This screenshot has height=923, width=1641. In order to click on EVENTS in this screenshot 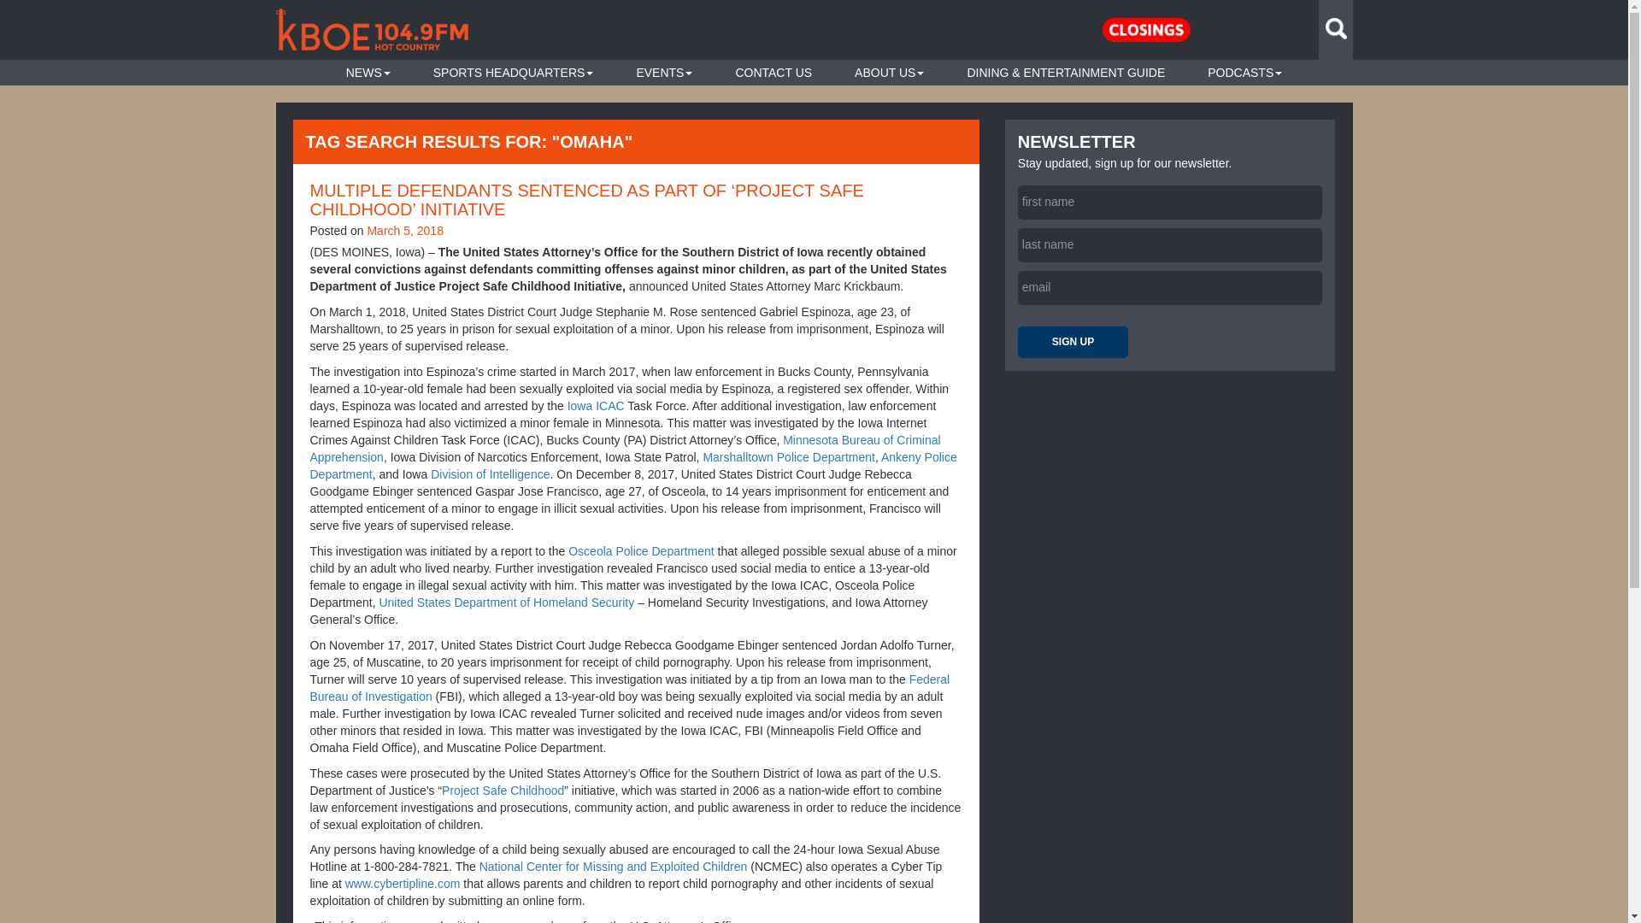, I will do `click(664, 73)`.